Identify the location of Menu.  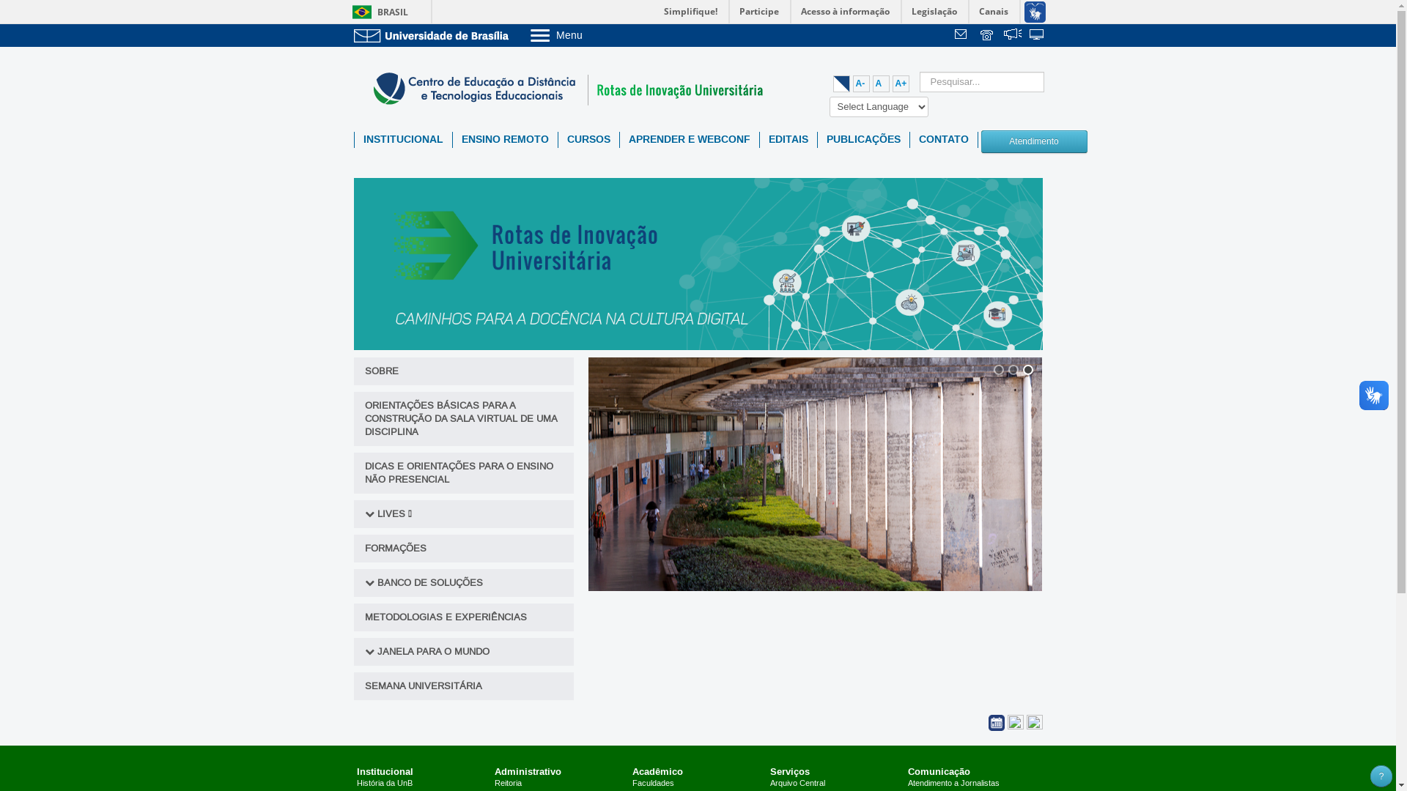
(594, 35).